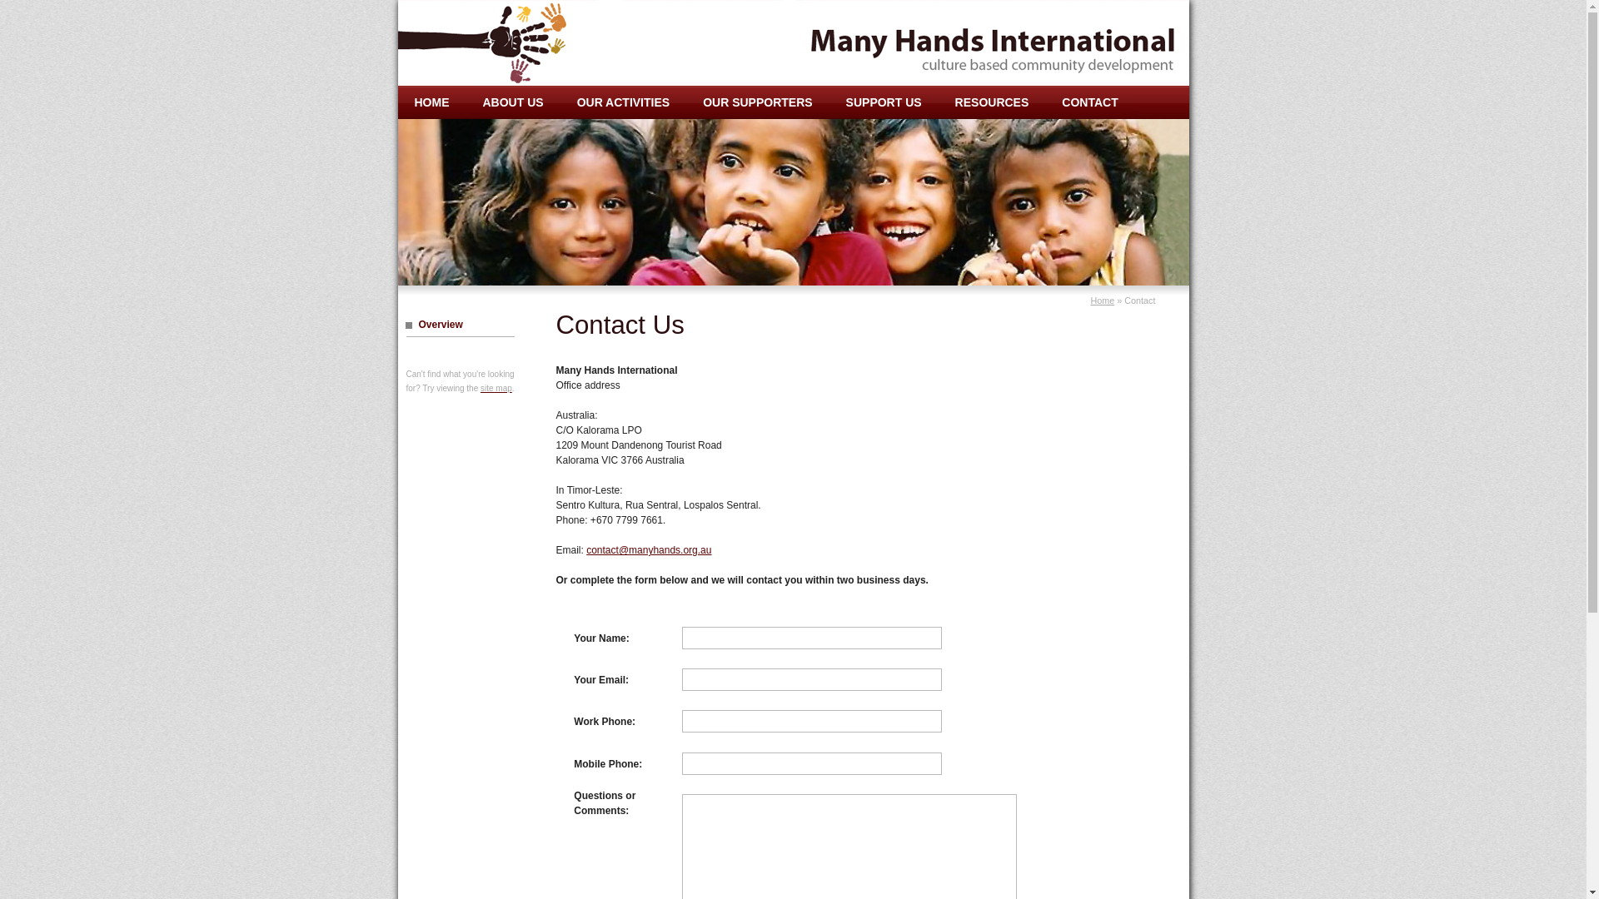 Image resolution: width=1599 pixels, height=899 pixels. I want to click on site map, so click(496, 388).